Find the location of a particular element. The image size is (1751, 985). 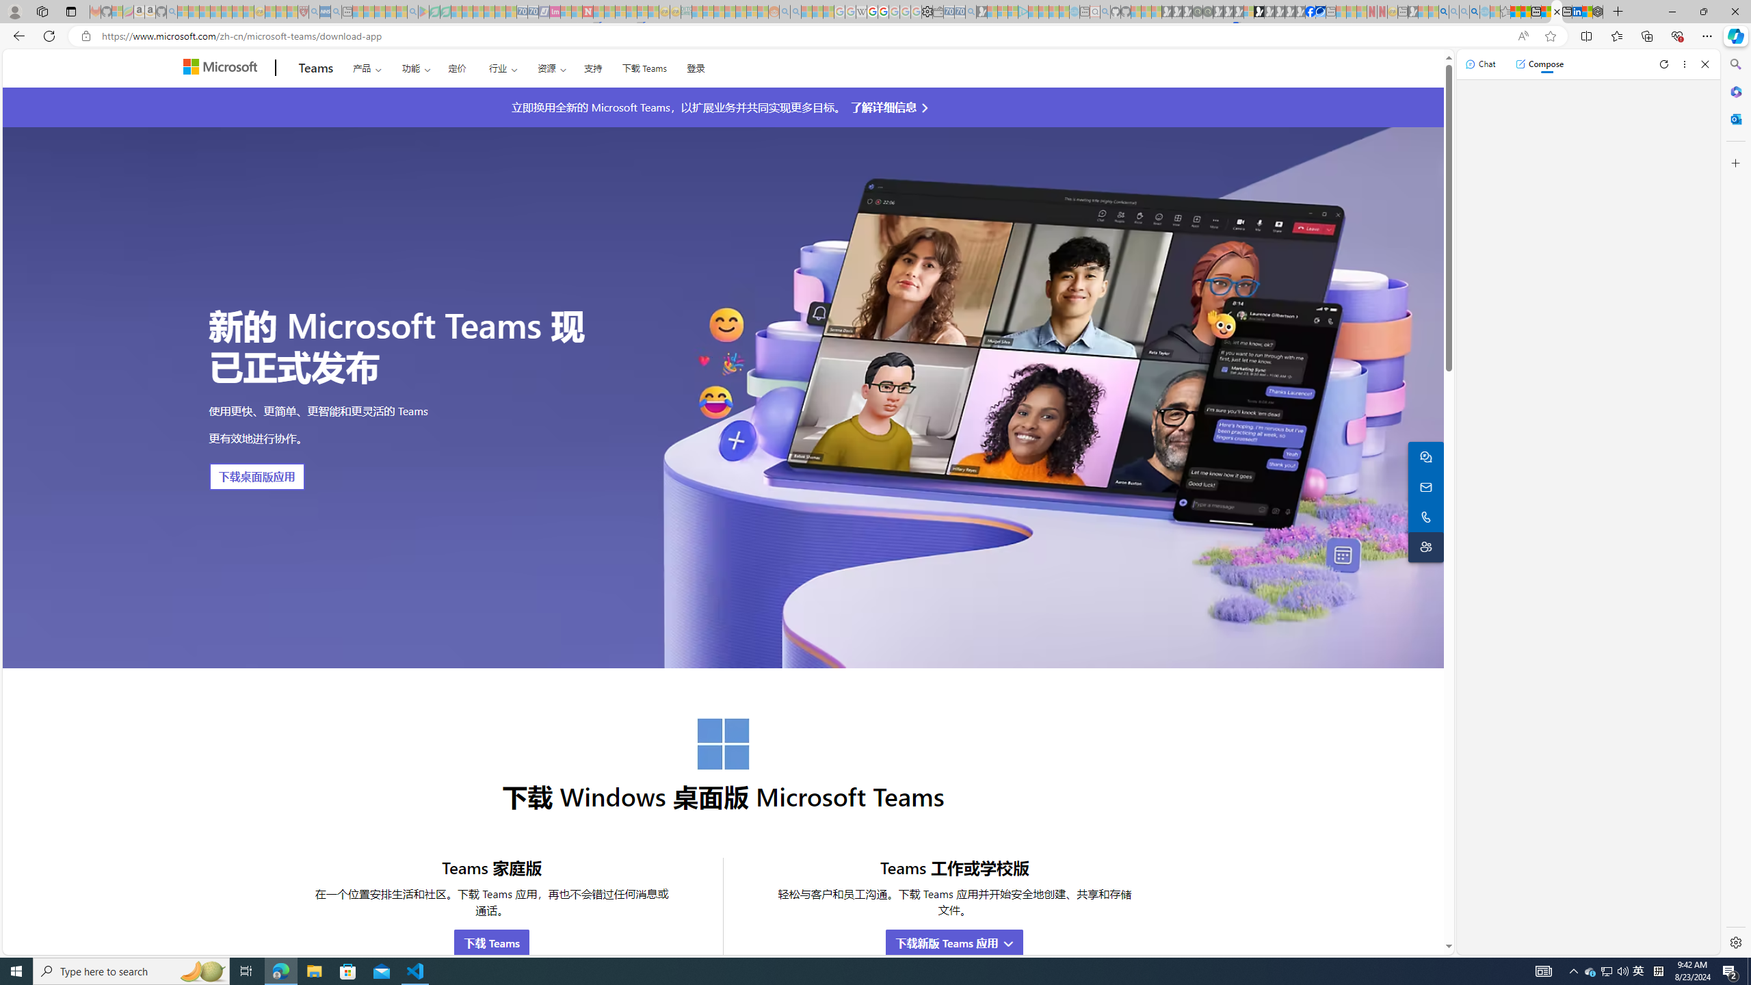

Teams is located at coordinates (316, 68).